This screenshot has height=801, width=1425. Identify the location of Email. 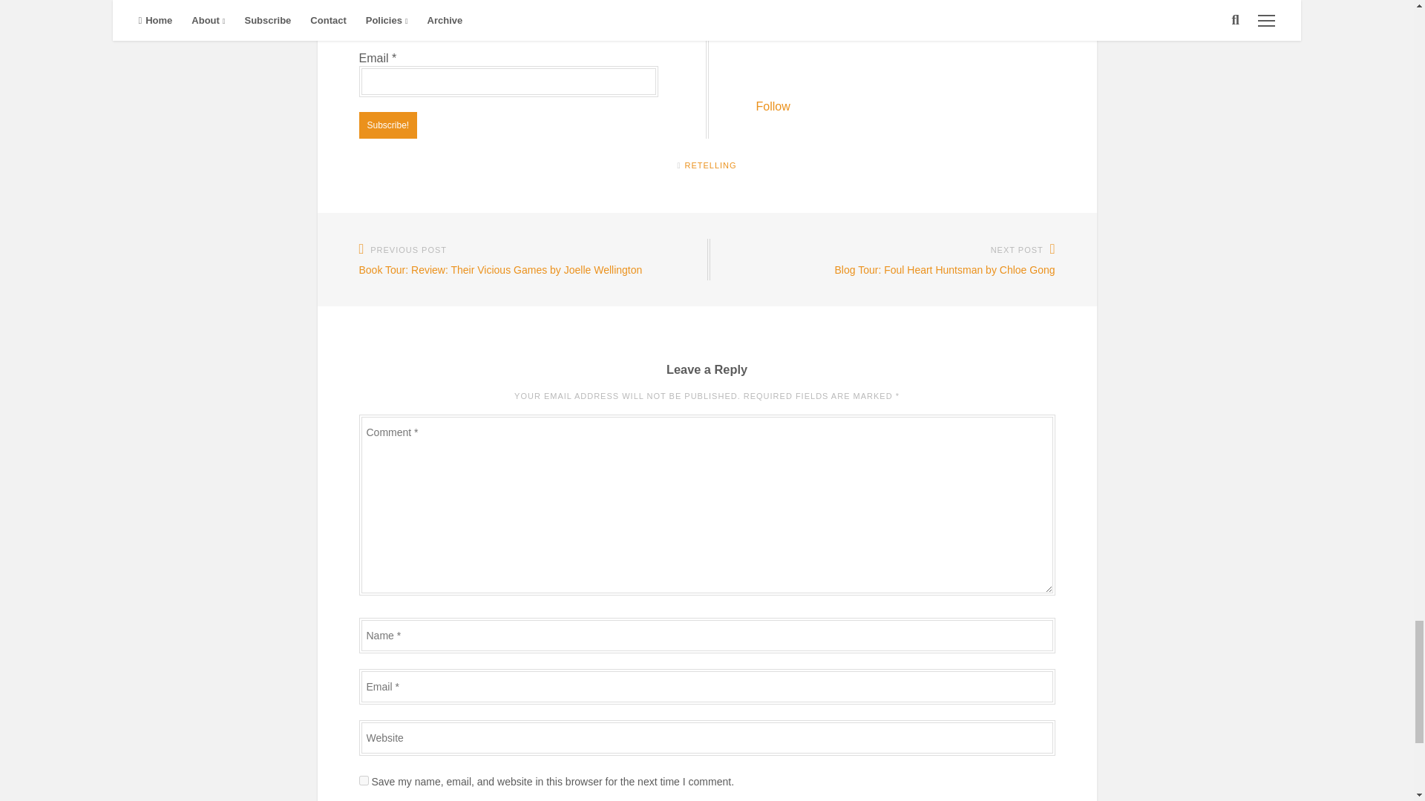
(508, 81).